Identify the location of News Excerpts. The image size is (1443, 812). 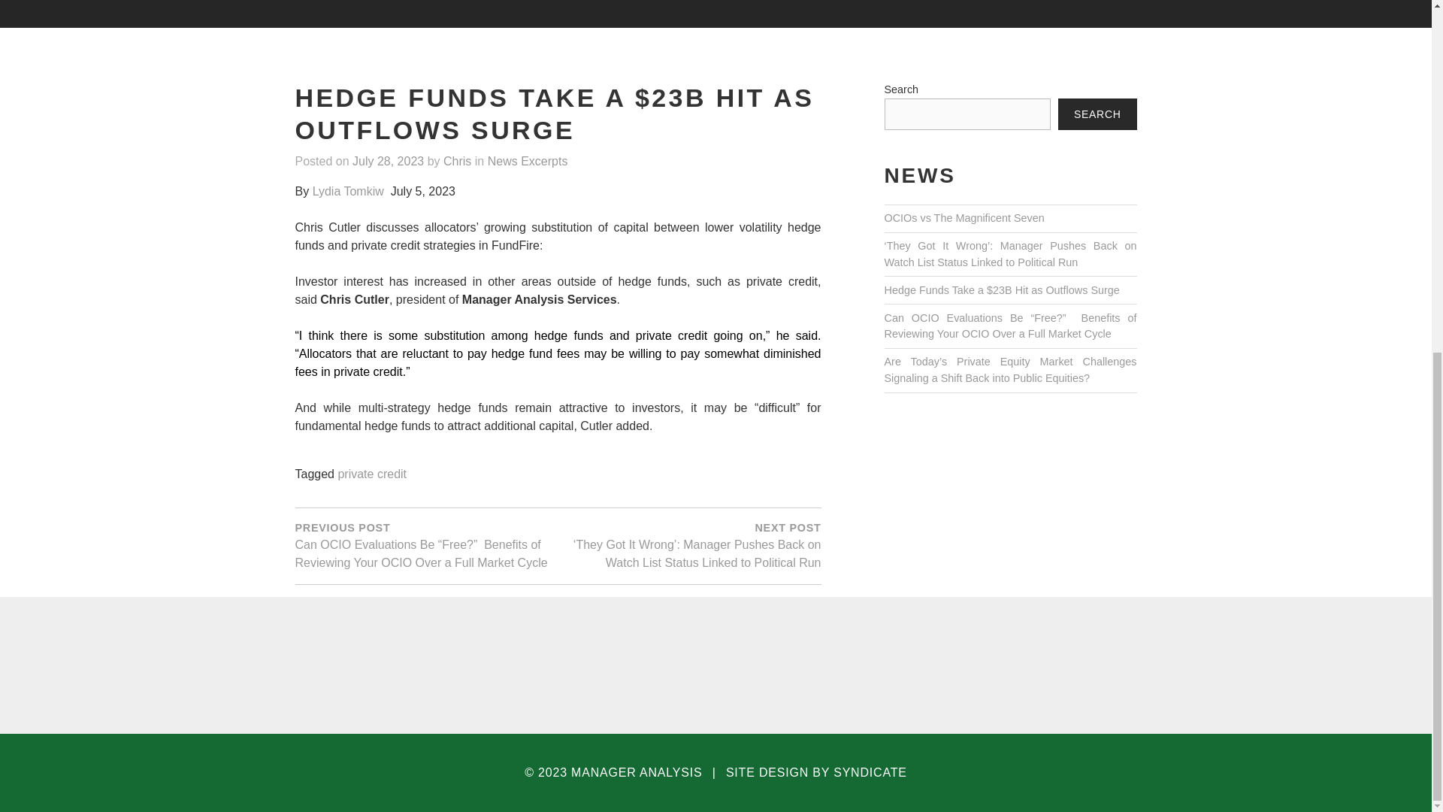
(528, 162).